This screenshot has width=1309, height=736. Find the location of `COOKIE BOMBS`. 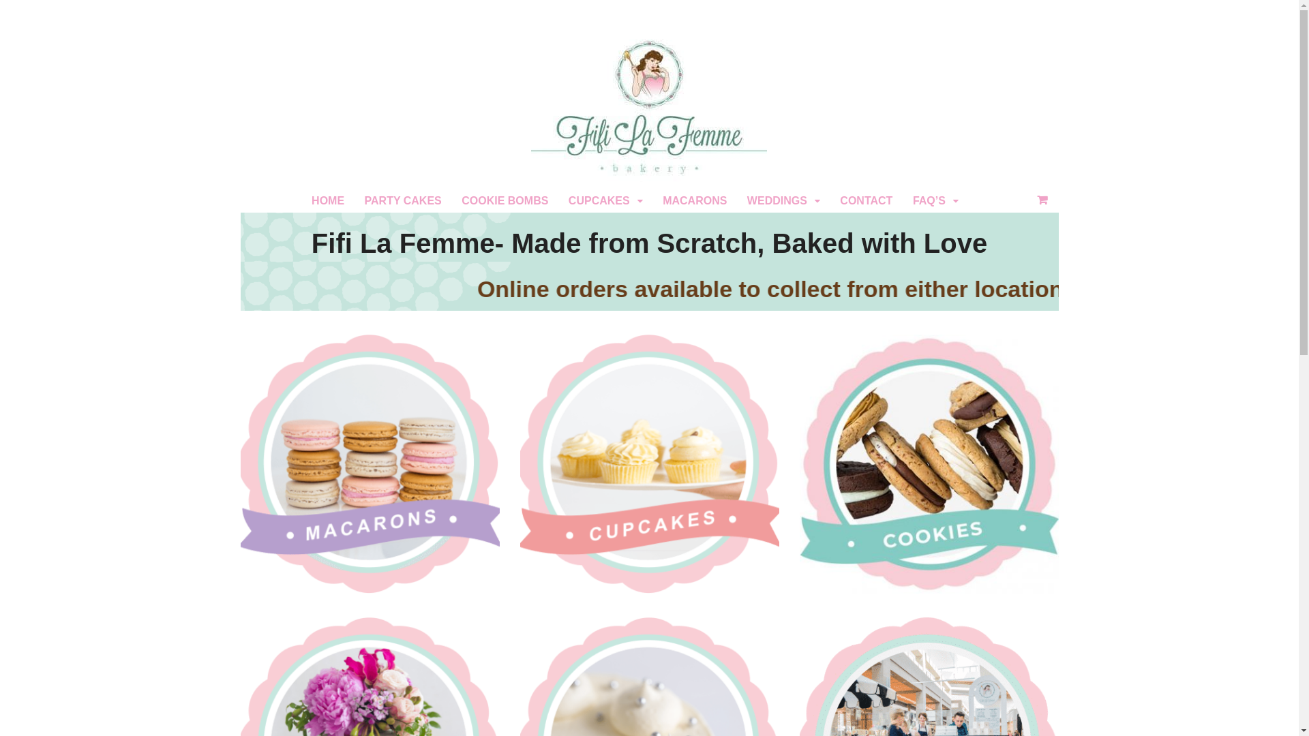

COOKIE BOMBS is located at coordinates (505, 200).